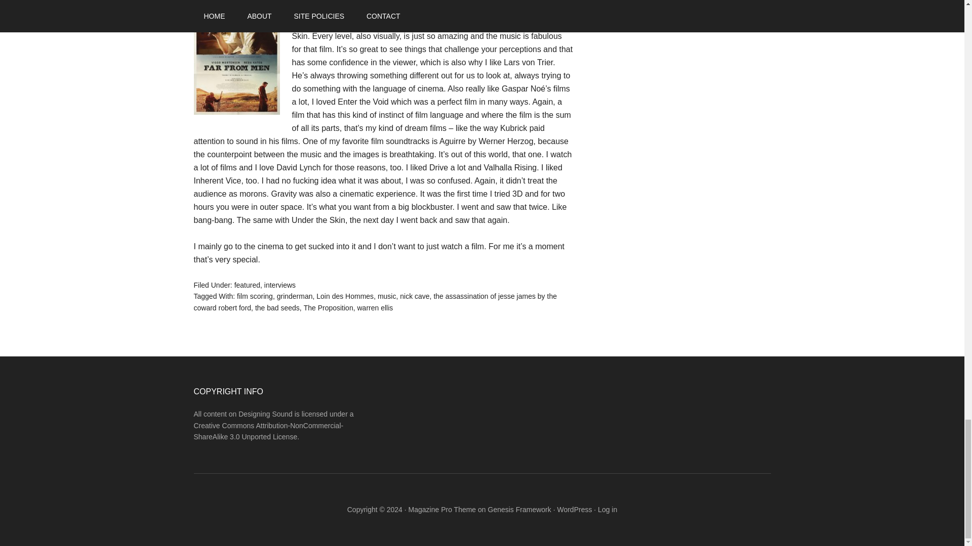  I want to click on The Proposition, so click(328, 307).